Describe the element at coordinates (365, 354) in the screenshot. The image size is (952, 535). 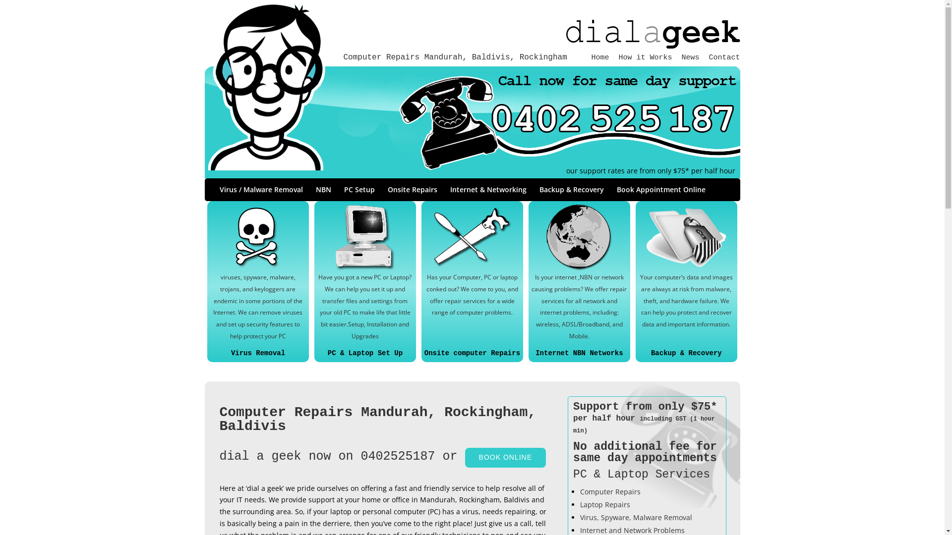
I see `PC & Laptop Set Up` at that location.